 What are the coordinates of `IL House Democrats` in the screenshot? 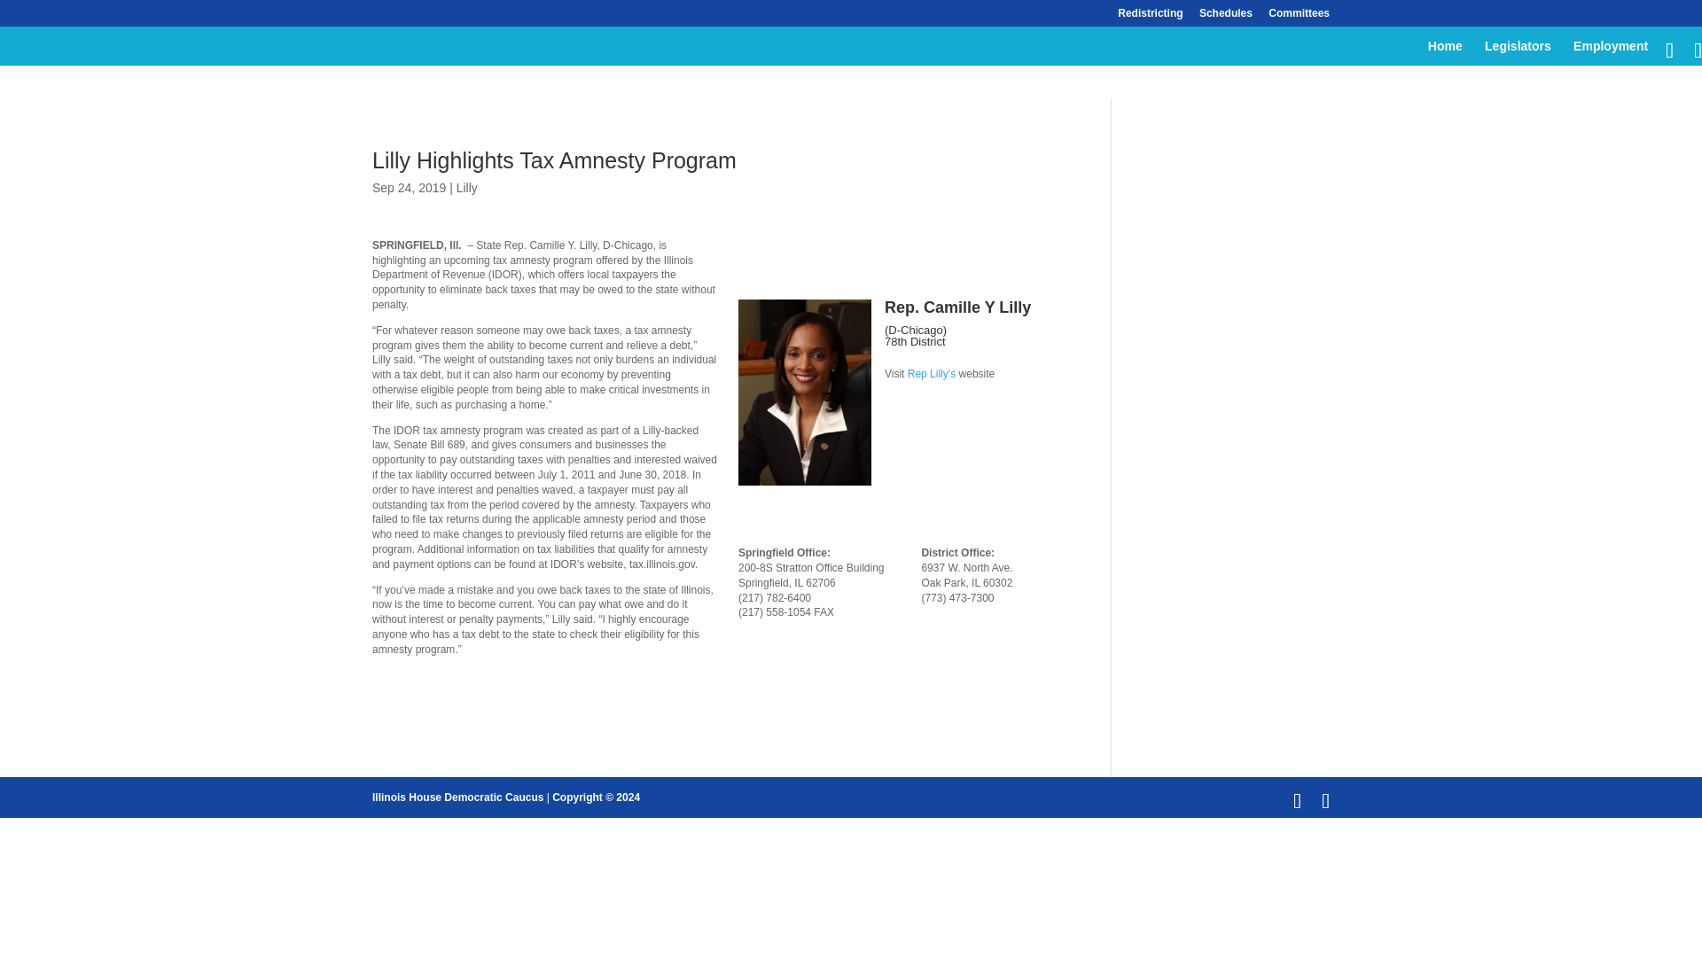 It's located at (457, 797).